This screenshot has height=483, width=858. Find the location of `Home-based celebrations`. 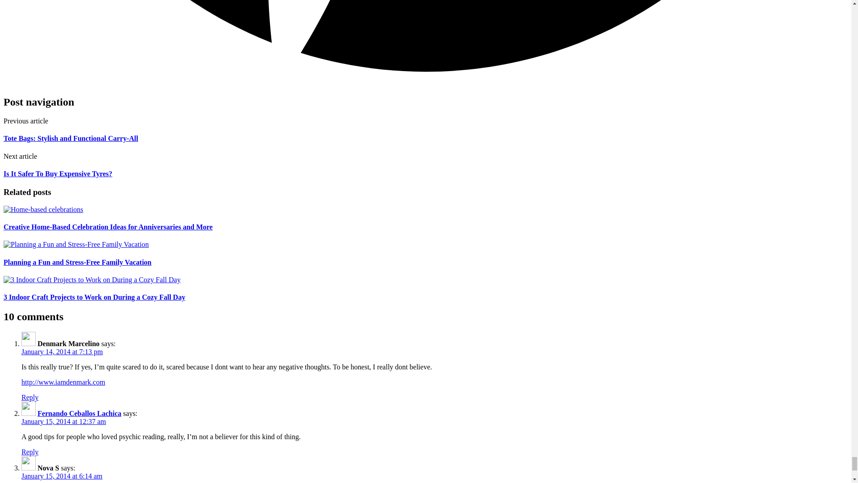

Home-based celebrations is located at coordinates (43, 210).